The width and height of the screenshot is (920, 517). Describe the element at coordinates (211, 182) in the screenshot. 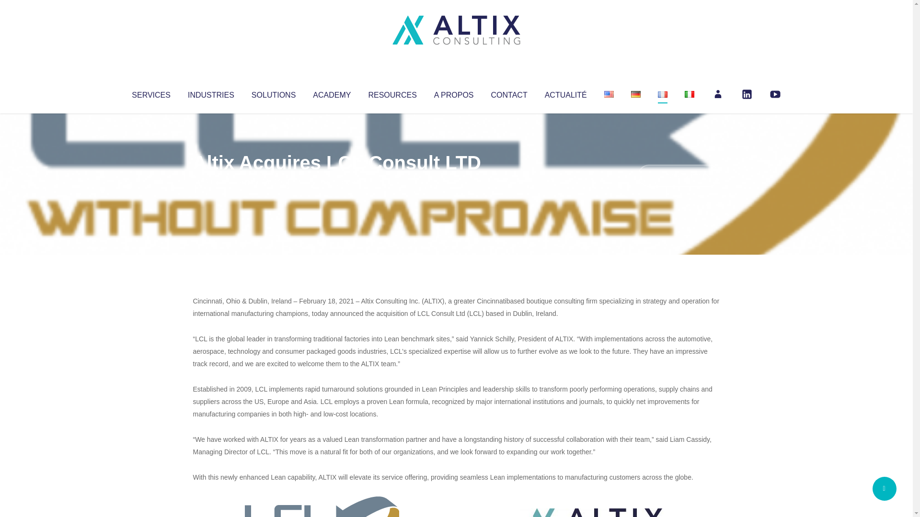

I see `Articles par Altix` at that location.